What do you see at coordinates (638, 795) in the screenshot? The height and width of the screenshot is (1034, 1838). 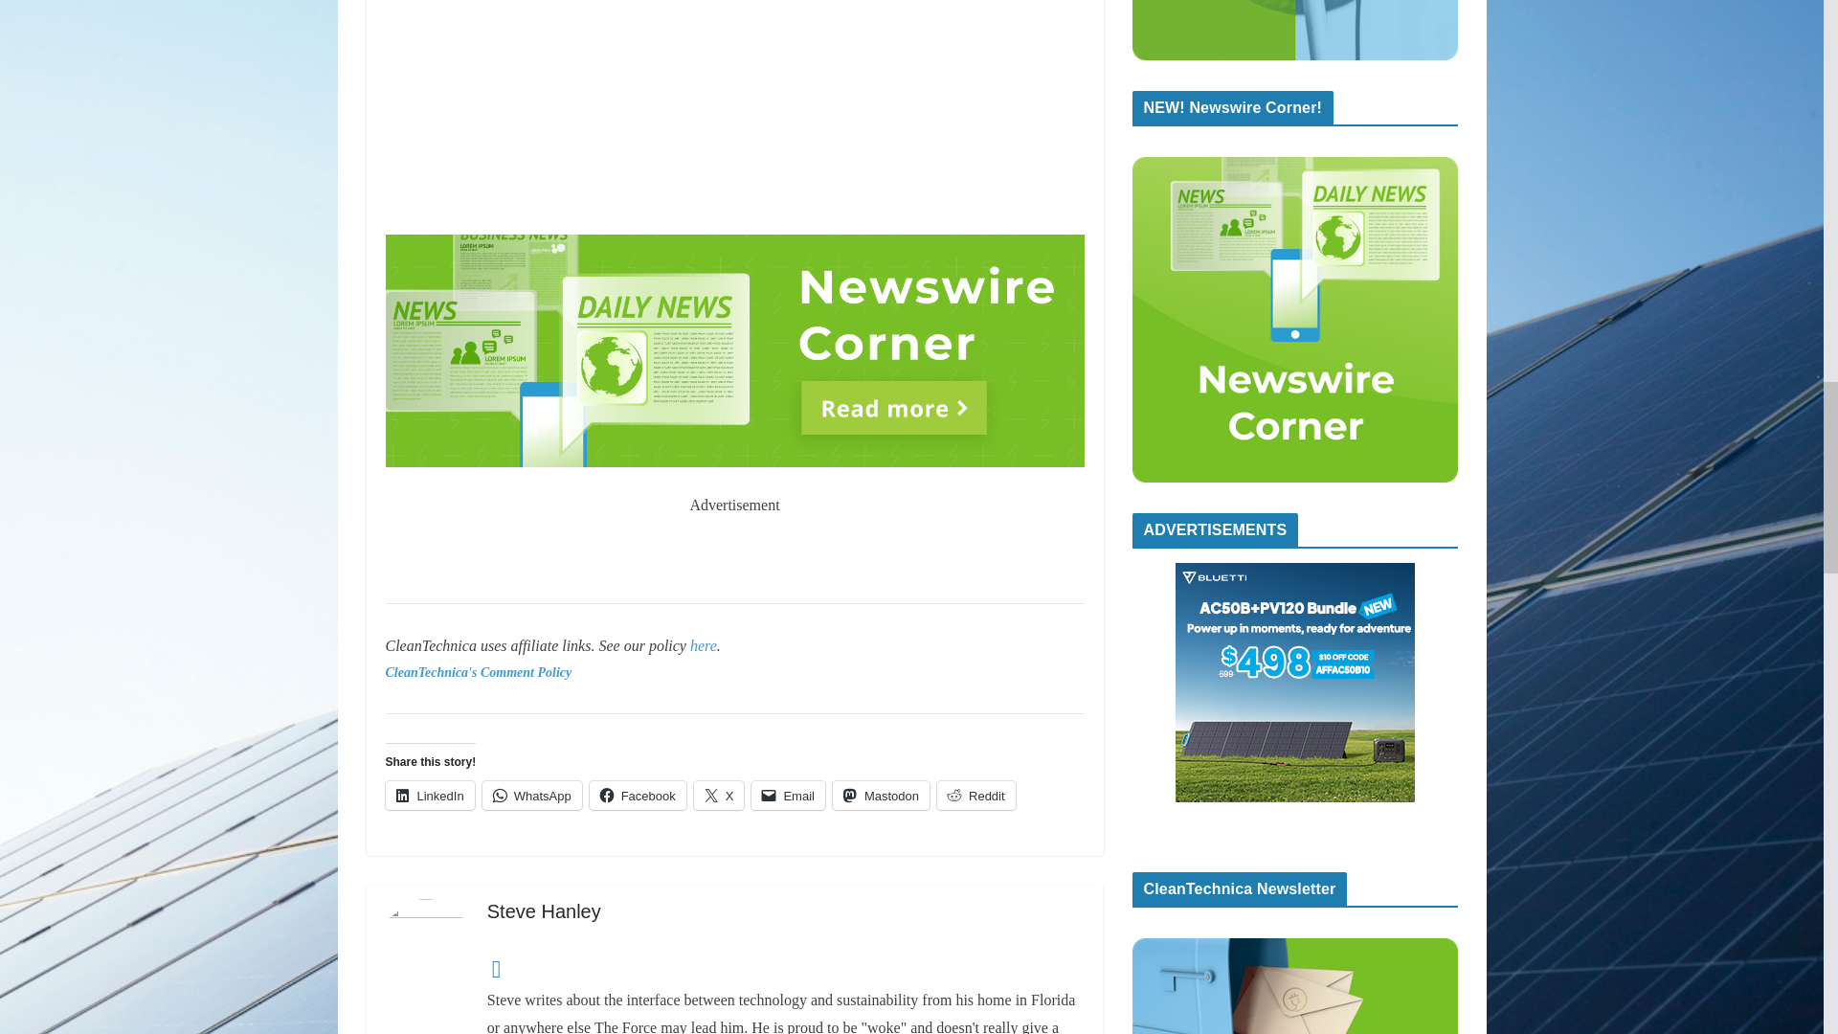 I see `Click to share on Facebook` at bounding box center [638, 795].